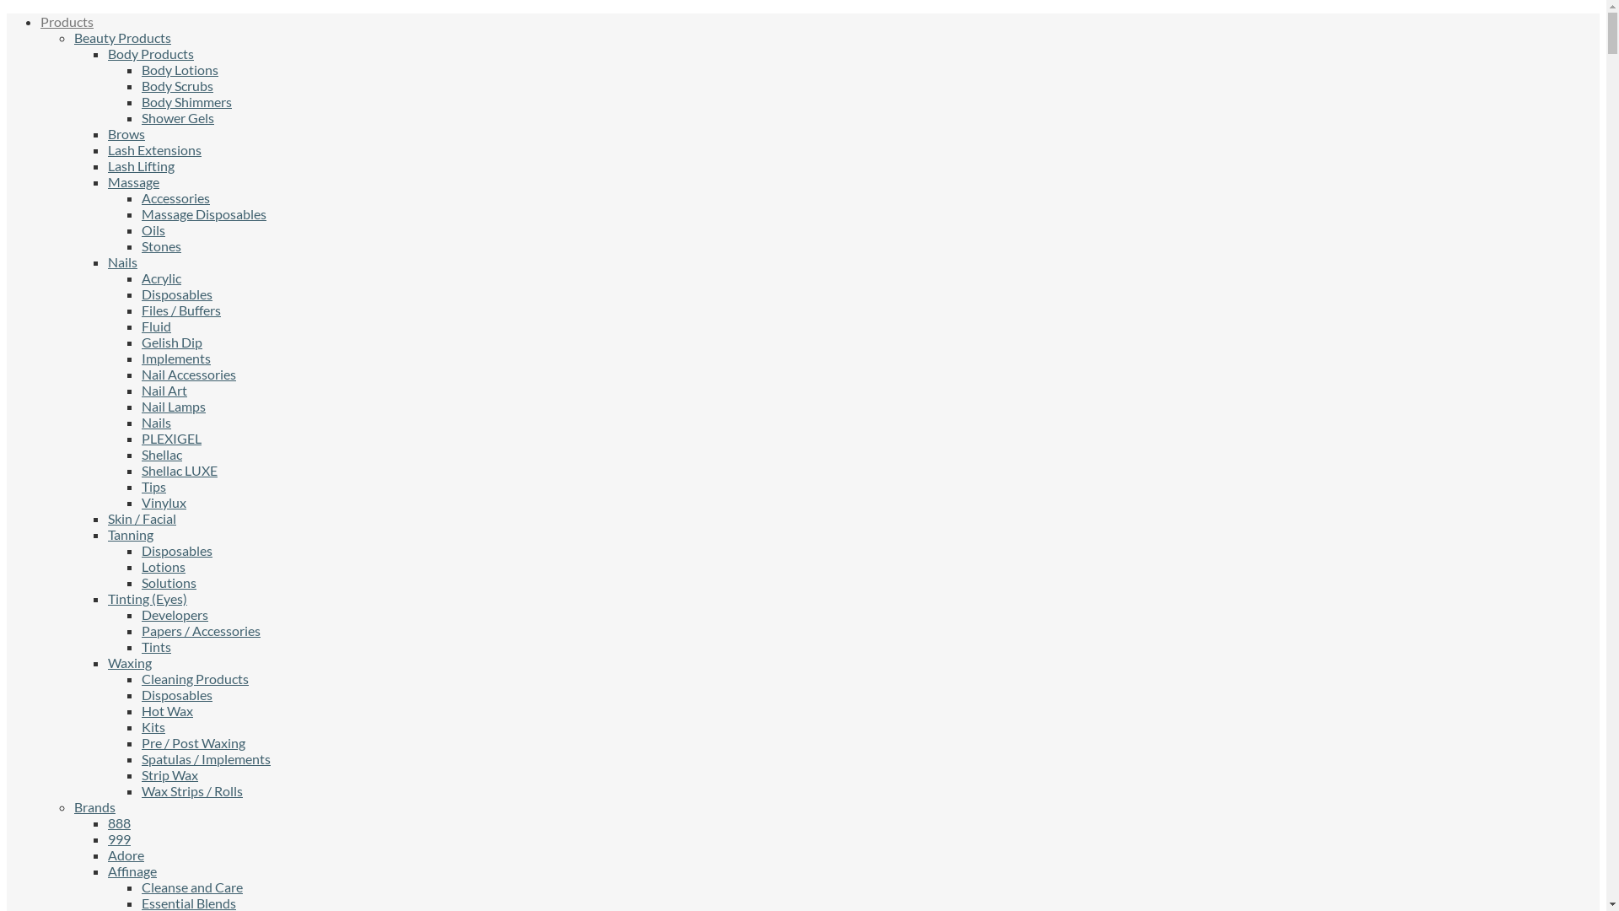  Describe the element at coordinates (151, 54) in the screenshot. I see `Body Products` at that location.